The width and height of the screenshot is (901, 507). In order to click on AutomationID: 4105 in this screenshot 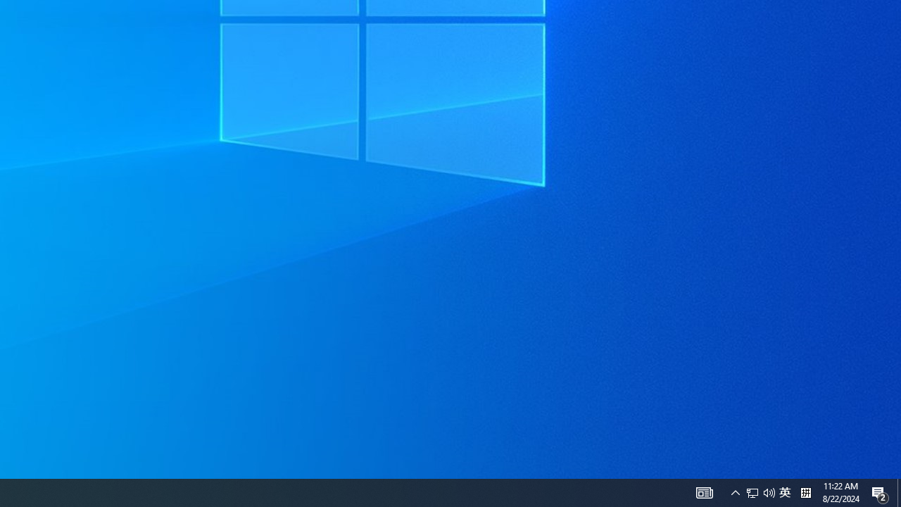, I will do `click(704, 493)`.